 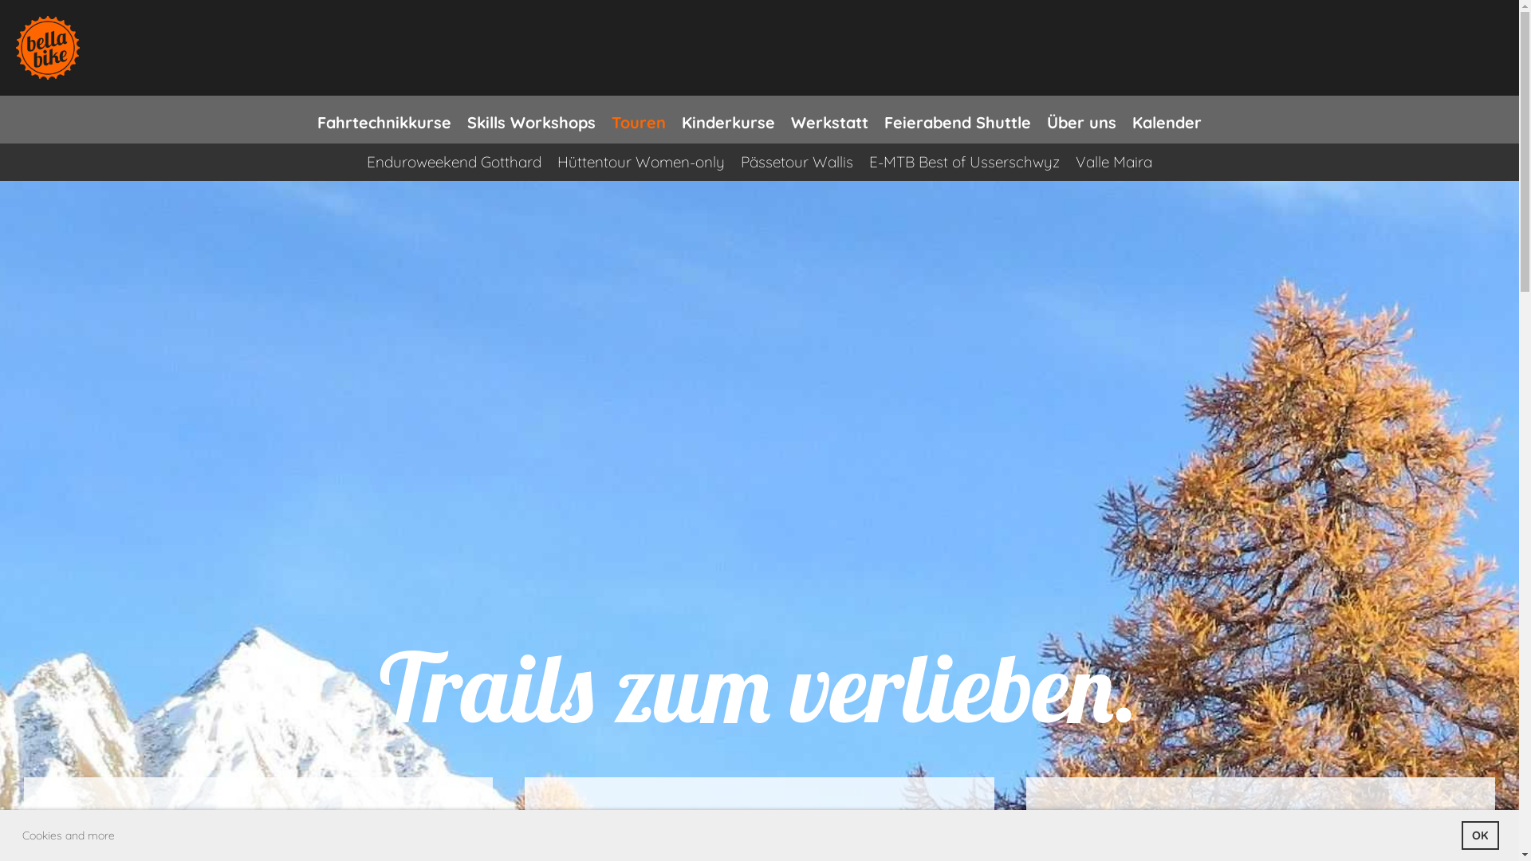 I want to click on Werkstatt, so click(x=829, y=120).